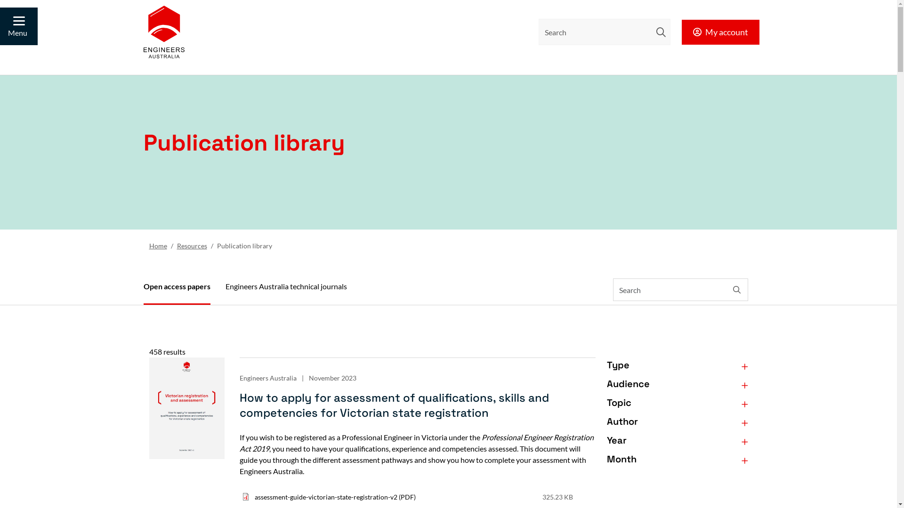  What do you see at coordinates (335, 497) in the screenshot?
I see `assessment-guide-victorian-state-registration-v2 (PDF)` at bounding box center [335, 497].